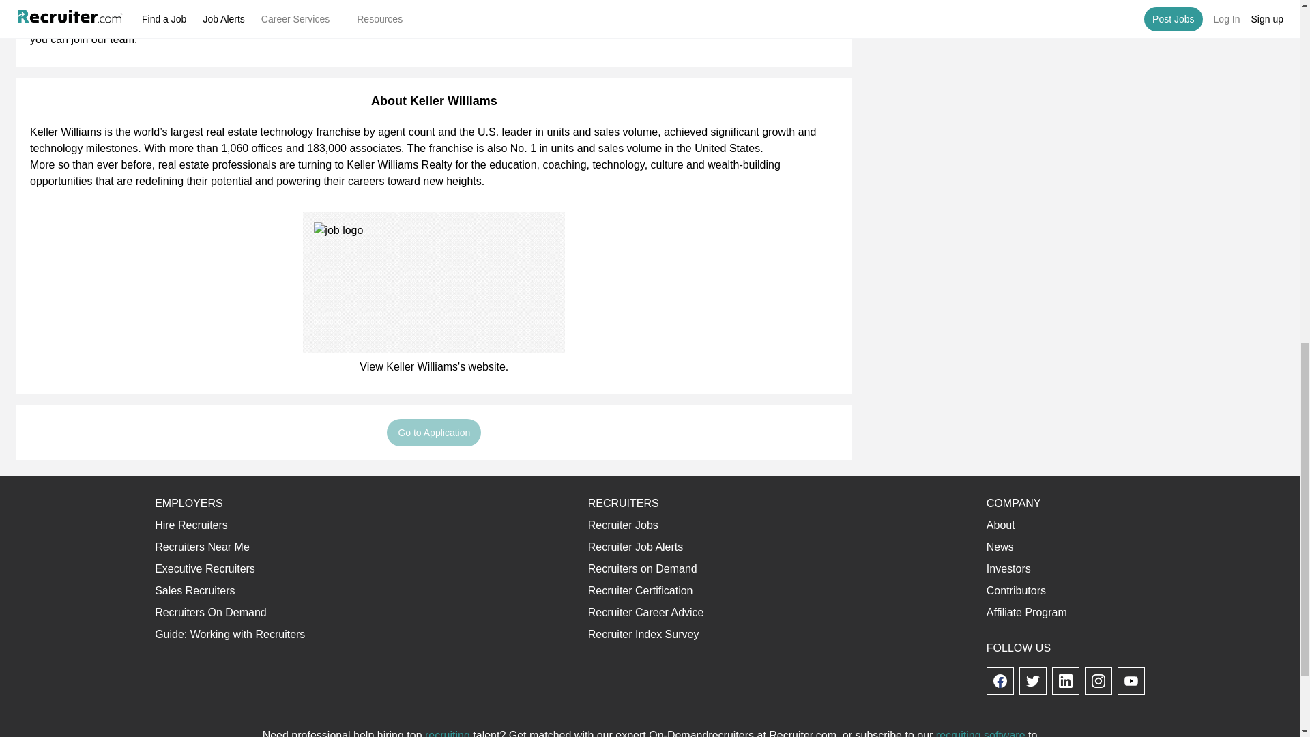 Image resolution: width=1310 pixels, height=737 pixels. Describe the element at coordinates (1008, 569) in the screenshot. I see `Investors` at that location.